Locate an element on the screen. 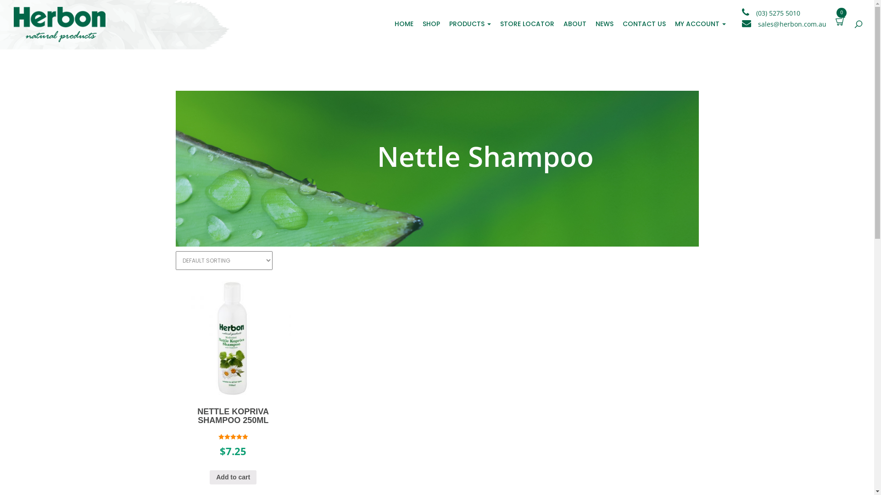  0 is located at coordinates (841, 21).